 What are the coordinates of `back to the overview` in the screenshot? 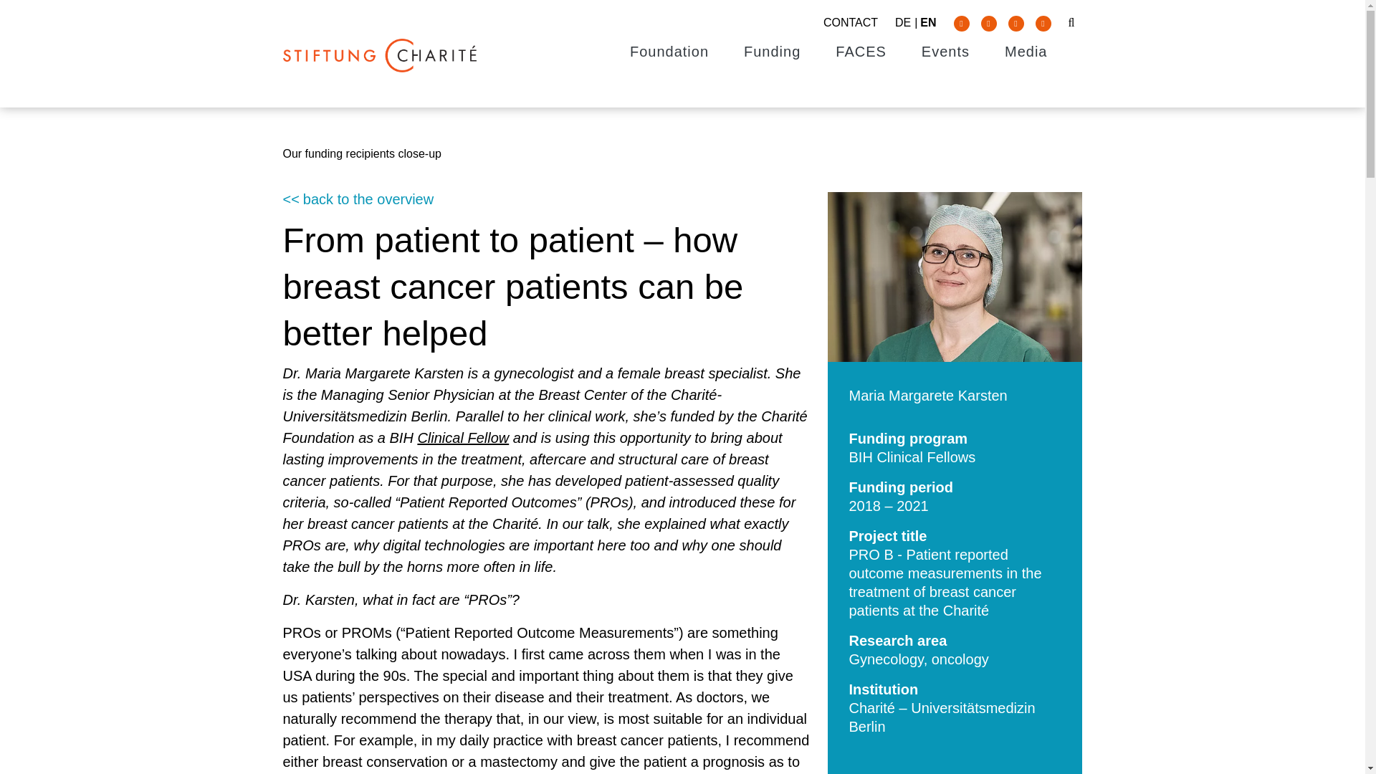 It's located at (546, 199).